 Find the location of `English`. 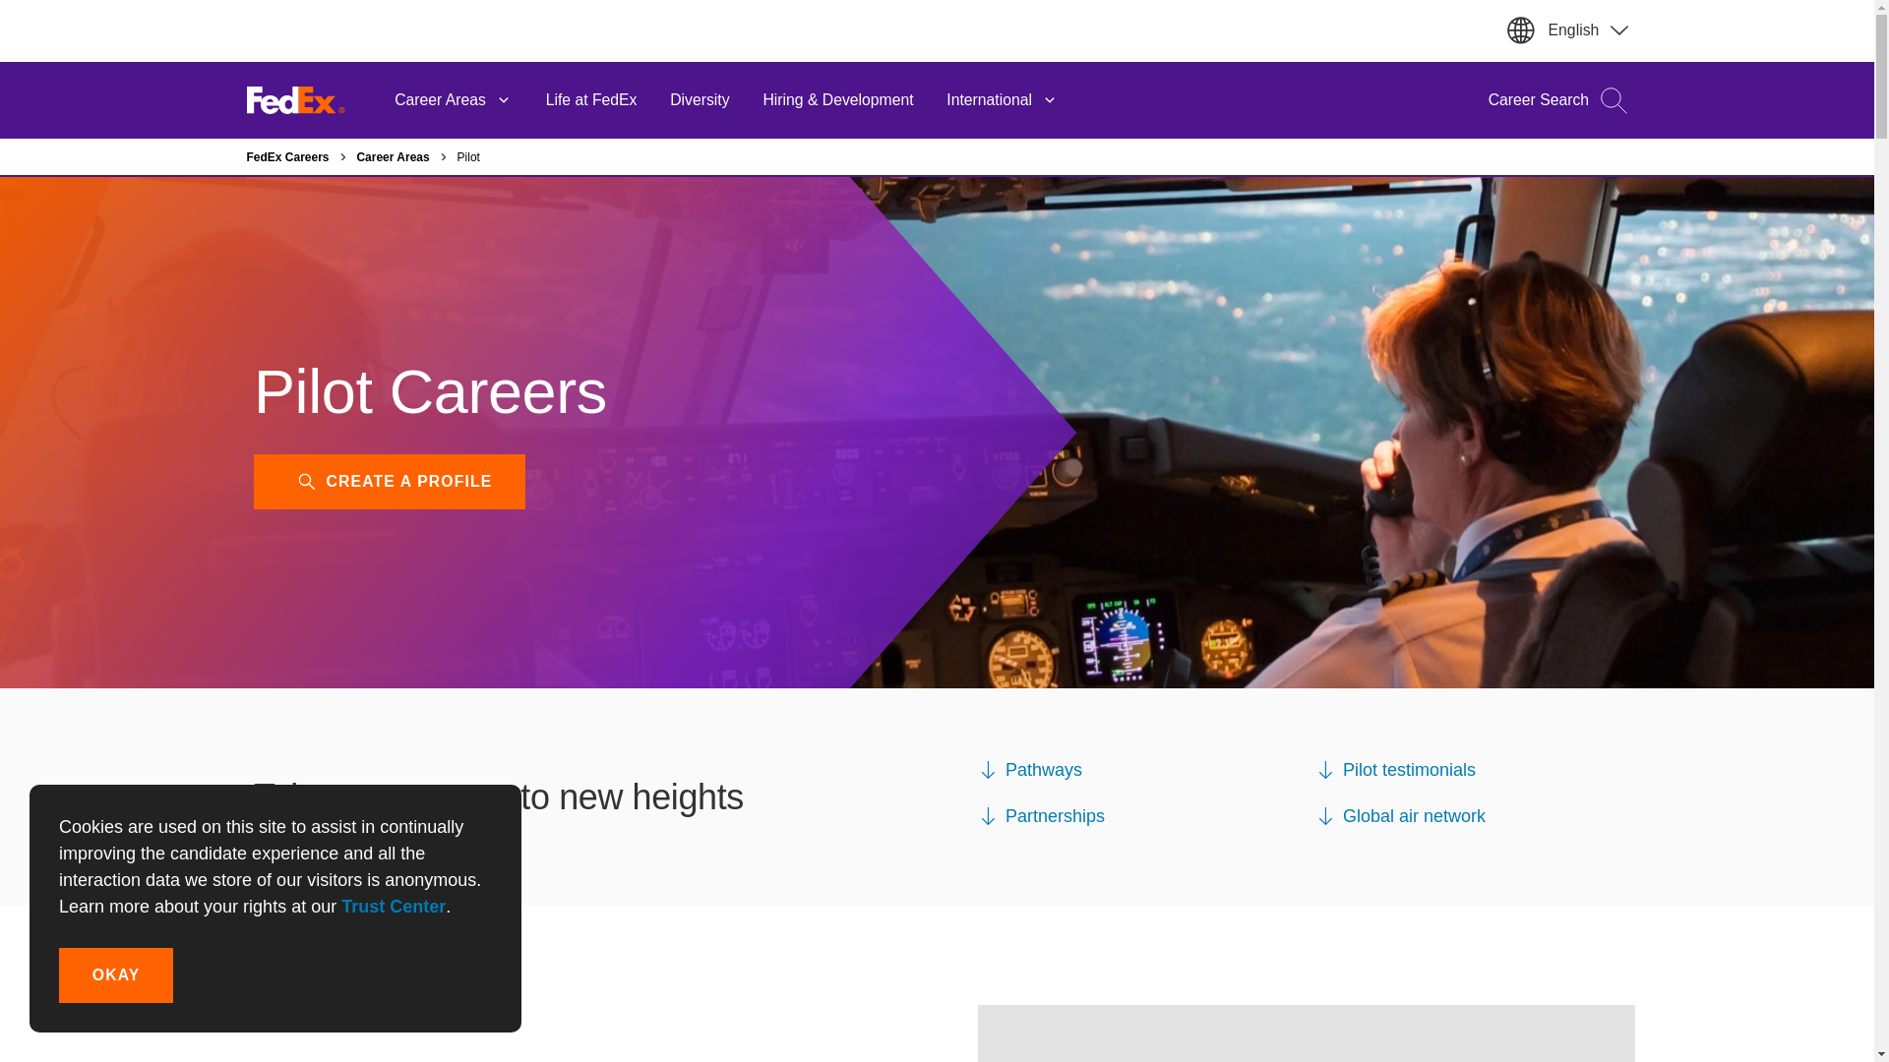

English is located at coordinates (1588, 29).